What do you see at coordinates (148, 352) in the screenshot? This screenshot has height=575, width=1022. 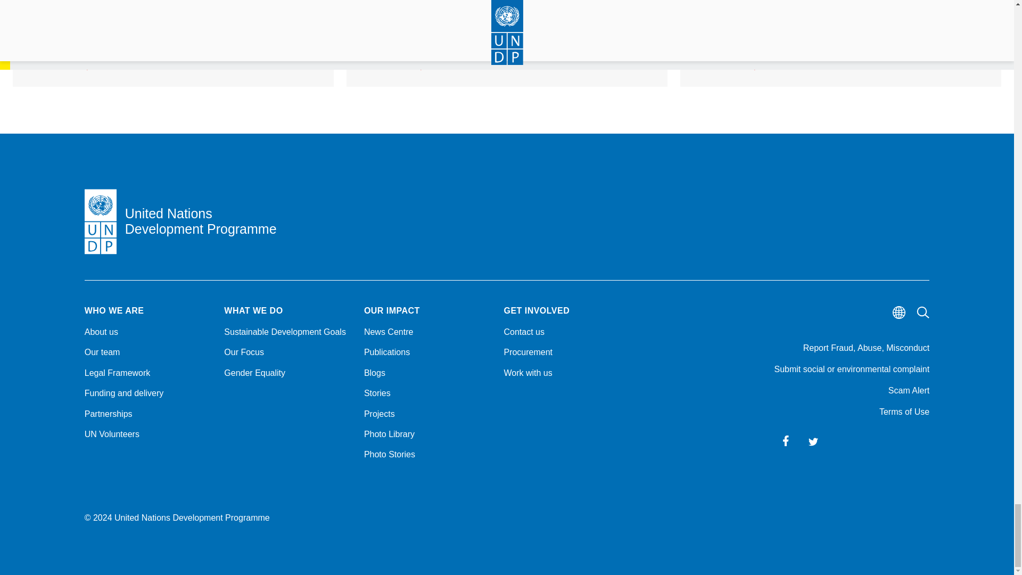 I see `Our team` at bounding box center [148, 352].